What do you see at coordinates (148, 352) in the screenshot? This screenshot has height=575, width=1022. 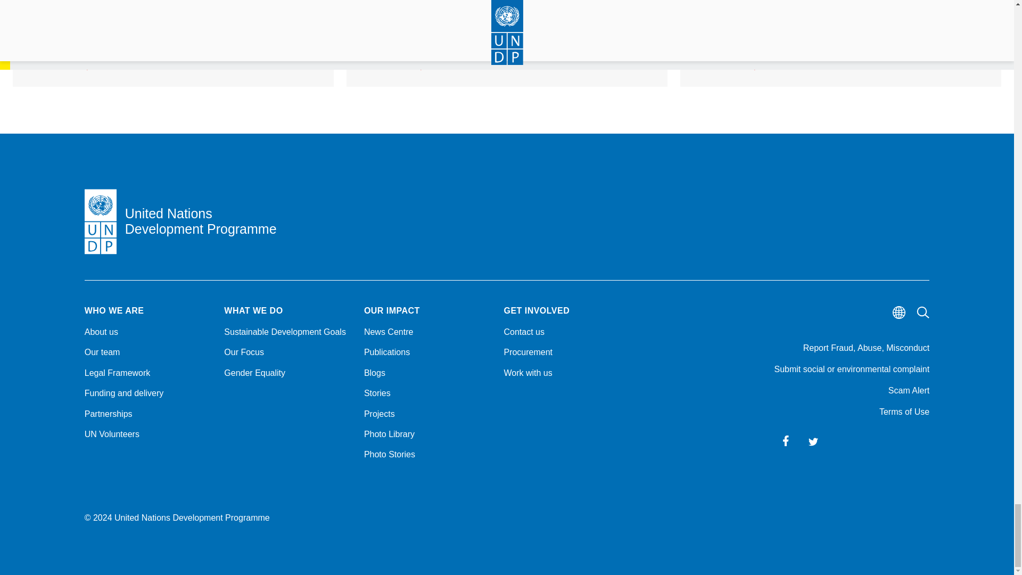 I see `Our team` at bounding box center [148, 352].